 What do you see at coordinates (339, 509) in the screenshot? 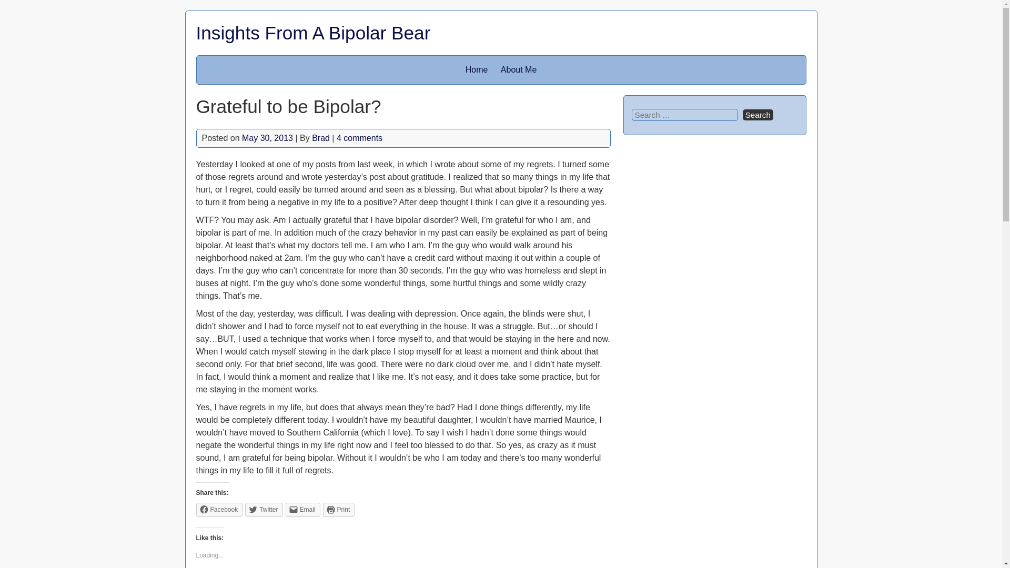
I see `Print` at bounding box center [339, 509].